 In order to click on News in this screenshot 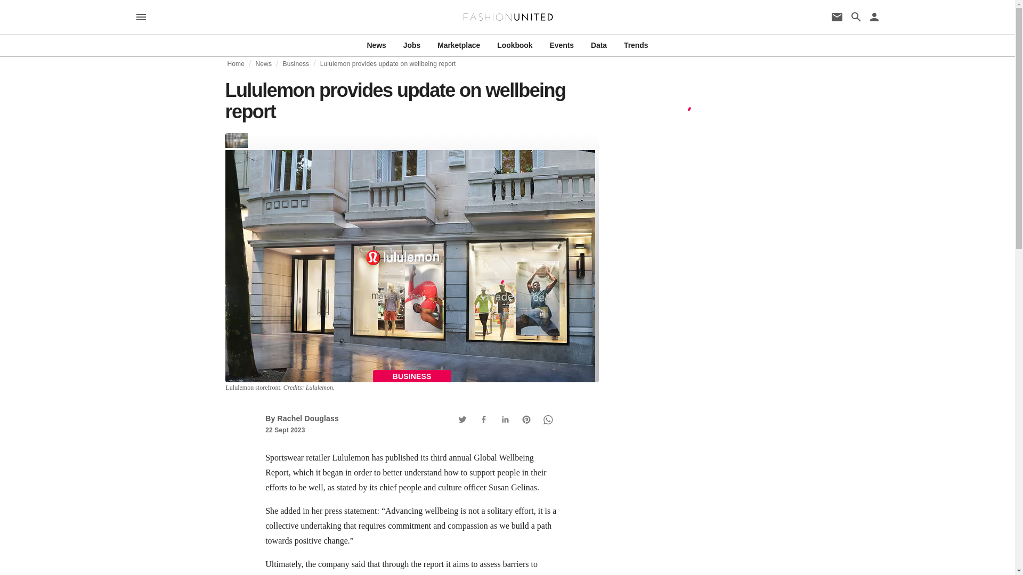, I will do `click(377, 45)`.